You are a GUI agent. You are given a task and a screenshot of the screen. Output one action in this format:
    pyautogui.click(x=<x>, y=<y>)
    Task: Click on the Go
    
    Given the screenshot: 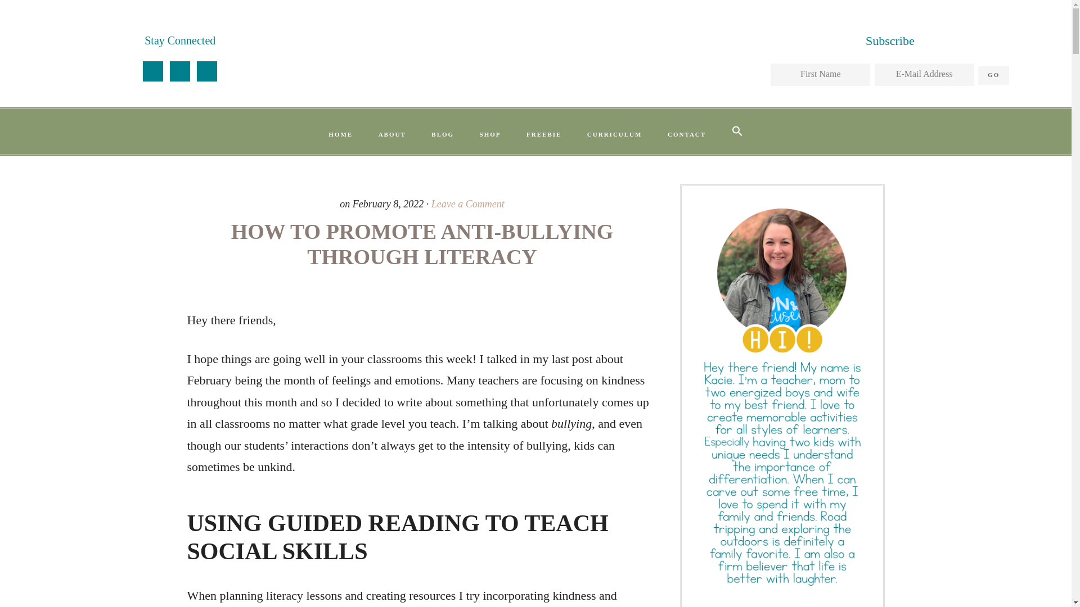 What is the action you would take?
    pyautogui.click(x=993, y=75)
    